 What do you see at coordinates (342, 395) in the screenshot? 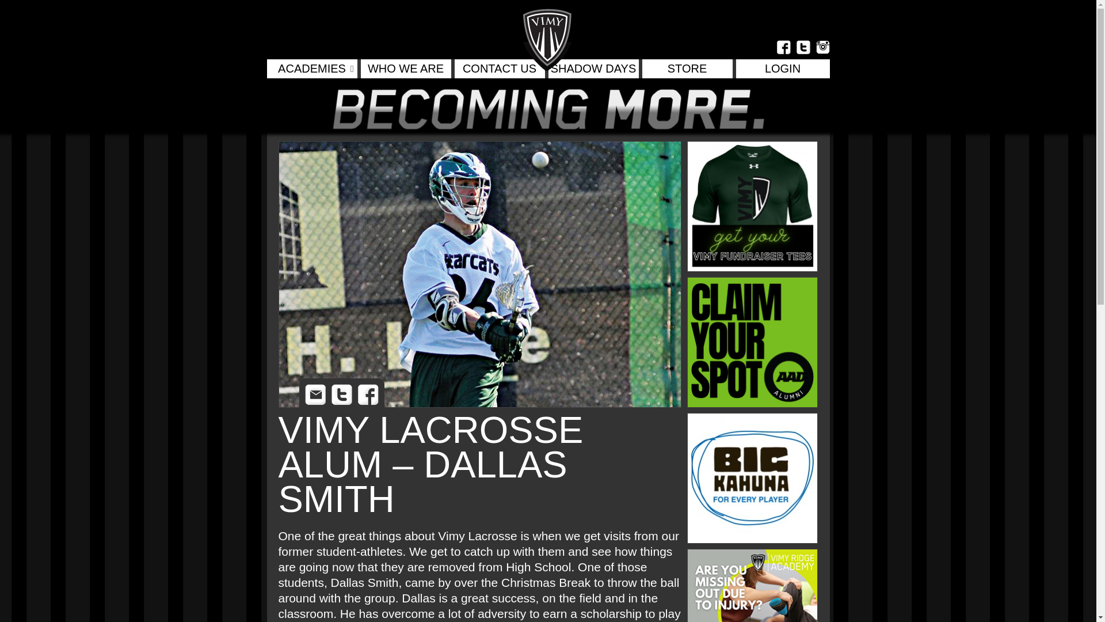
I see `Twitter` at bounding box center [342, 395].